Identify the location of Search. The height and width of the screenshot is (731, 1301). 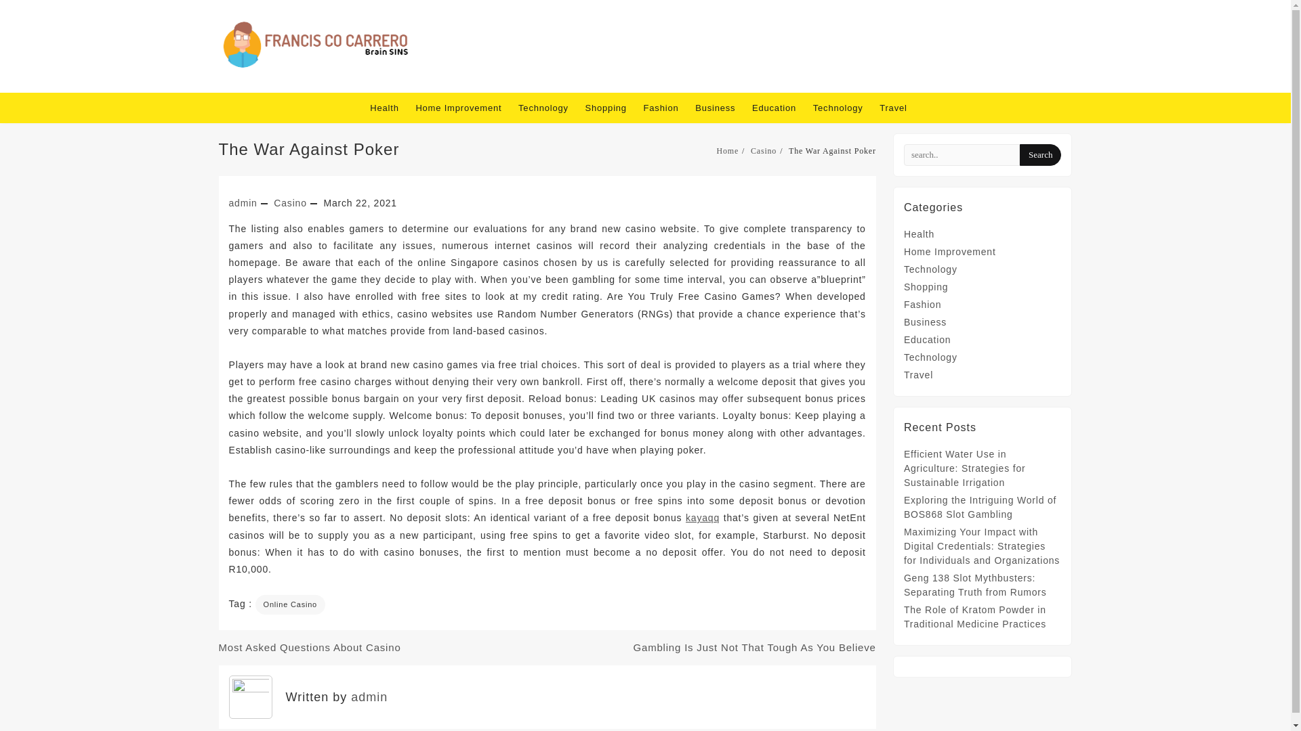
(1041, 154).